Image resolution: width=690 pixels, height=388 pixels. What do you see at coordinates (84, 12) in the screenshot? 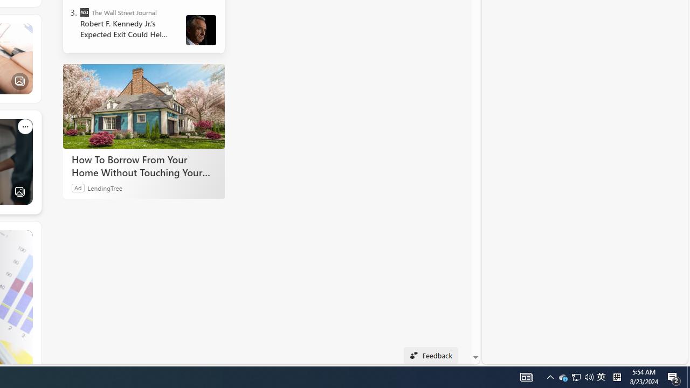
I see `The Wall Street Journal` at bounding box center [84, 12].